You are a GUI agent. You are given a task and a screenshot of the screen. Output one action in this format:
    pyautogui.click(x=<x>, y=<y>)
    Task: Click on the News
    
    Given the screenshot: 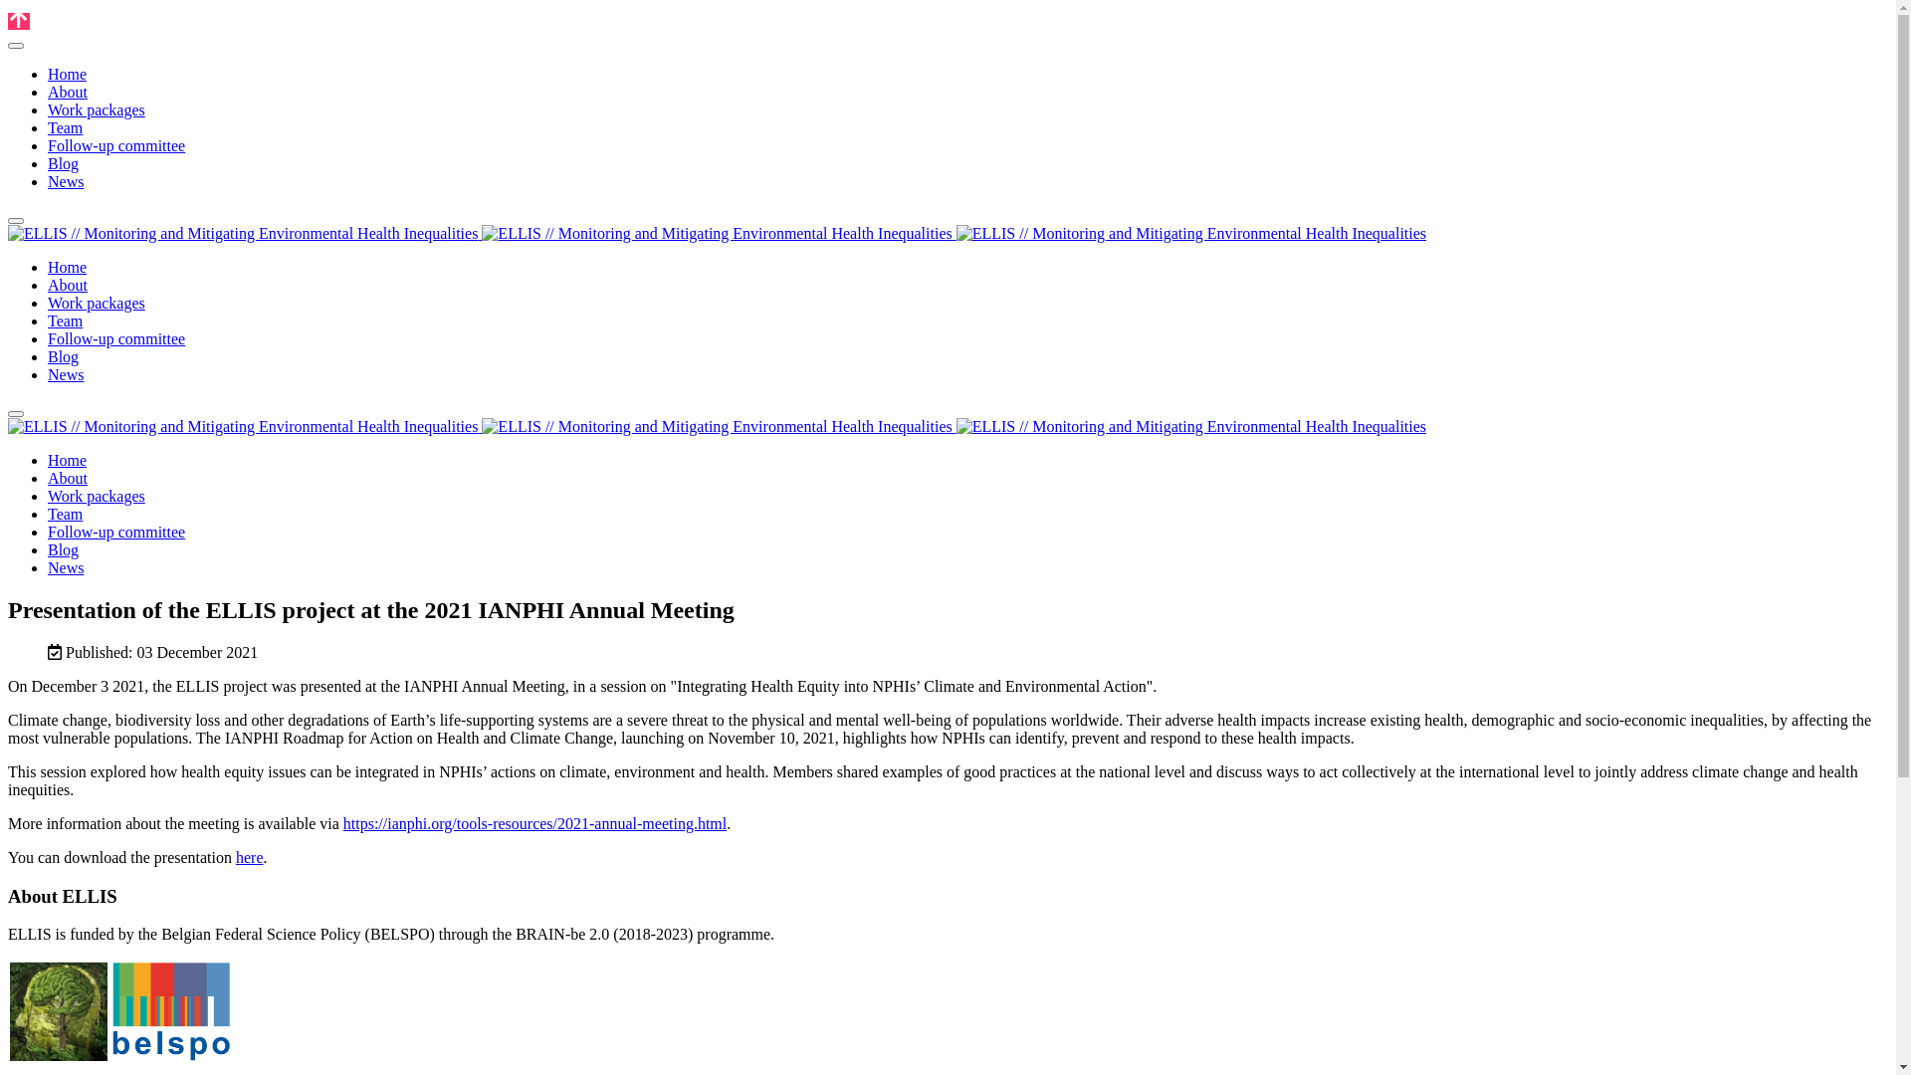 What is the action you would take?
    pyautogui.click(x=66, y=374)
    